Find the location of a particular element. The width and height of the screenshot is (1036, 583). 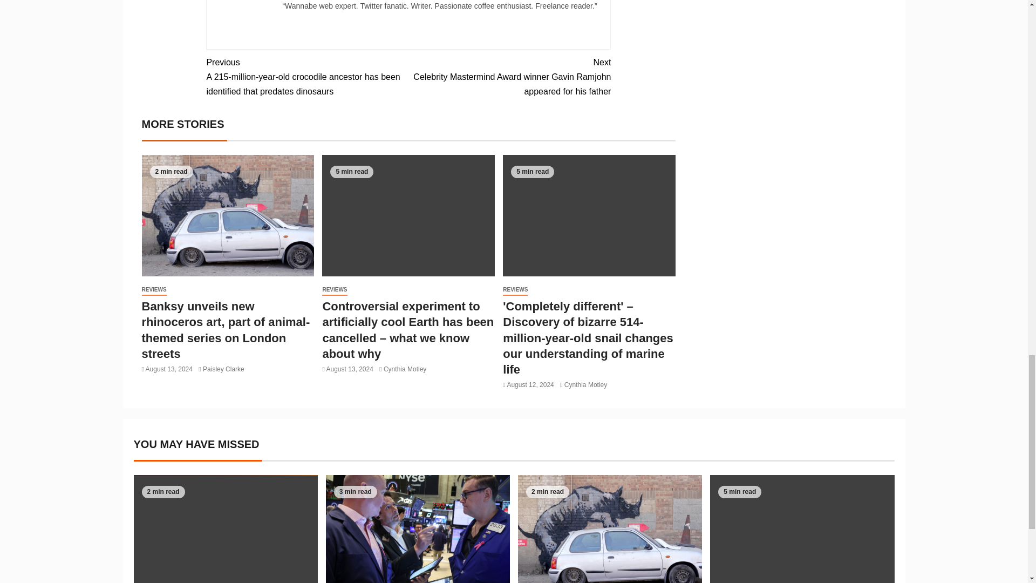

Paisley Clarke is located at coordinates (223, 369).